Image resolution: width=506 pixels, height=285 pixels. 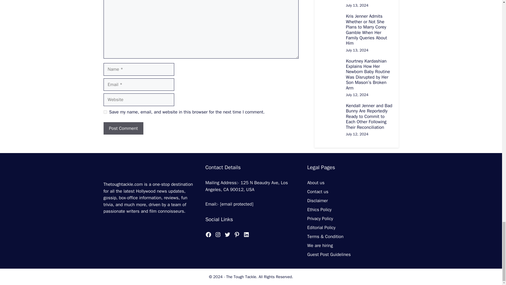 I want to click on Post Comment, so click(x=123, y=128).